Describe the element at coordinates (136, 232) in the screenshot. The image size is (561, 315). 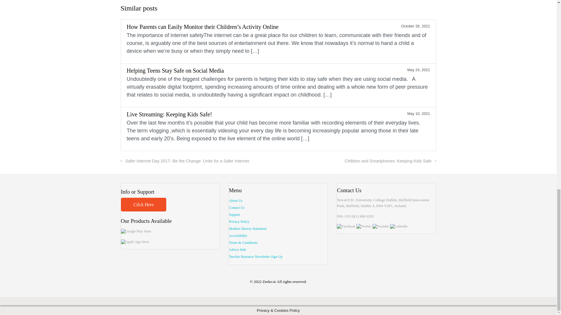
I see `Google Play Store` at that location.